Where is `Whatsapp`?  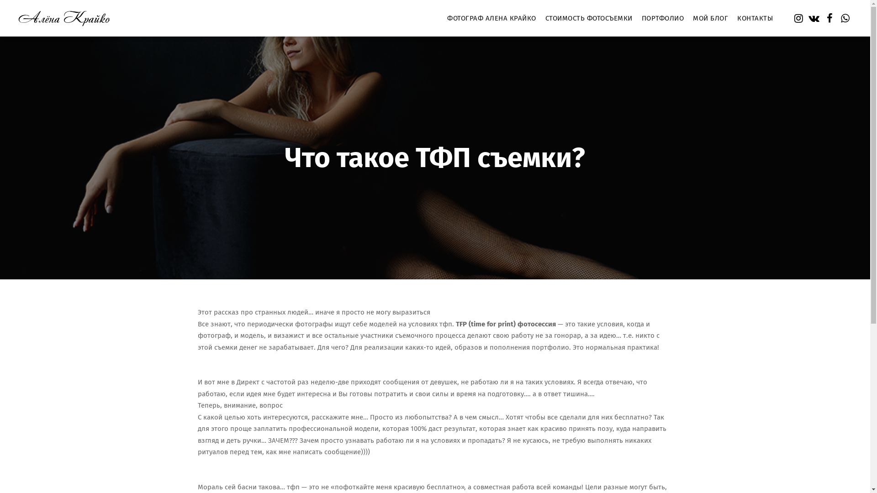
Whatsapp is located at coordinates (845, 18).